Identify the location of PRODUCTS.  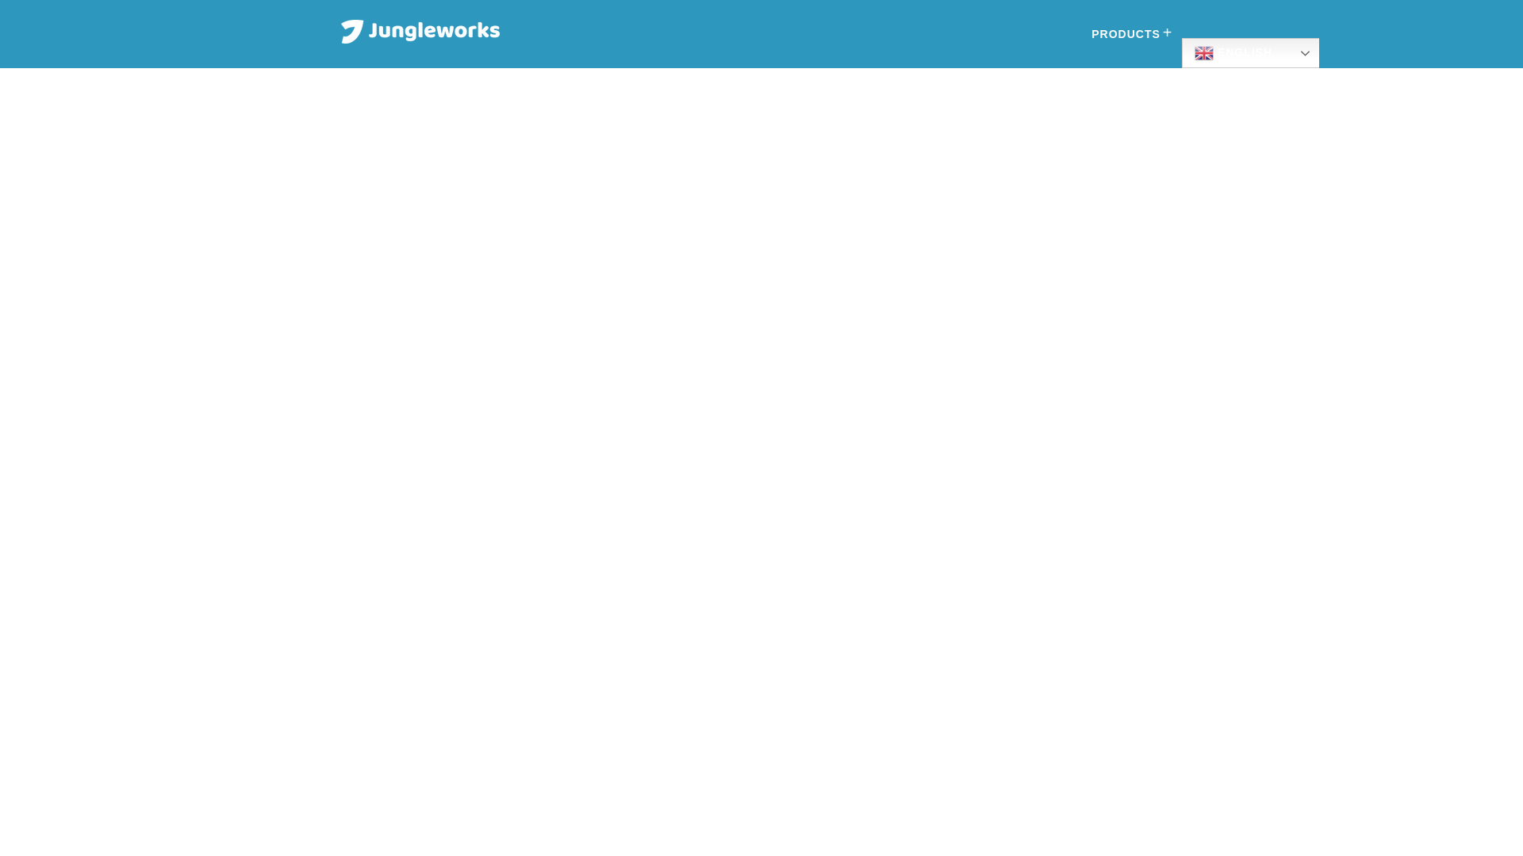
(1128, 33).